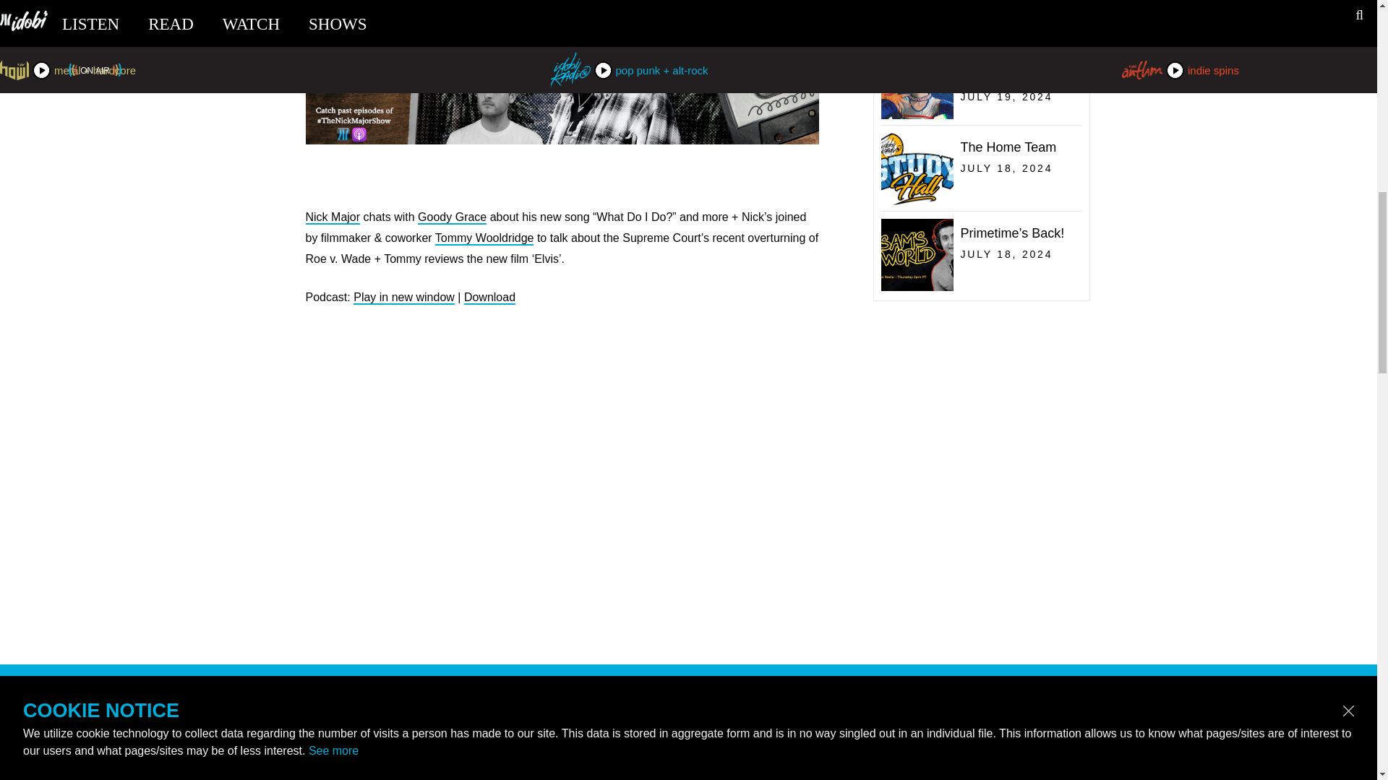 This screenshot has height=780, width=1388. What do you see at coordinates (452, 217) in the screenshot?
I see `Play in new window` at bounding box center [452, 217].